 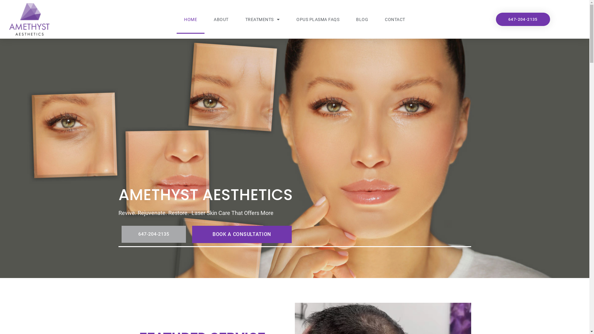 I want to click on OPUS PLASMA FAQS, so click(x=318, y=19).